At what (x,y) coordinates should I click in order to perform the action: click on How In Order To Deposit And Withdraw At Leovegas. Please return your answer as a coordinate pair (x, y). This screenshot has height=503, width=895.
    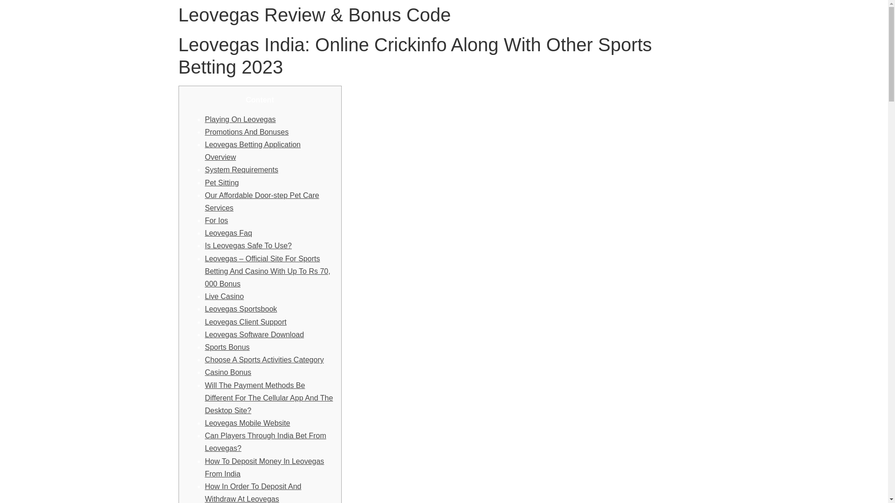
    Looking at the image, I should click on (253, 493).